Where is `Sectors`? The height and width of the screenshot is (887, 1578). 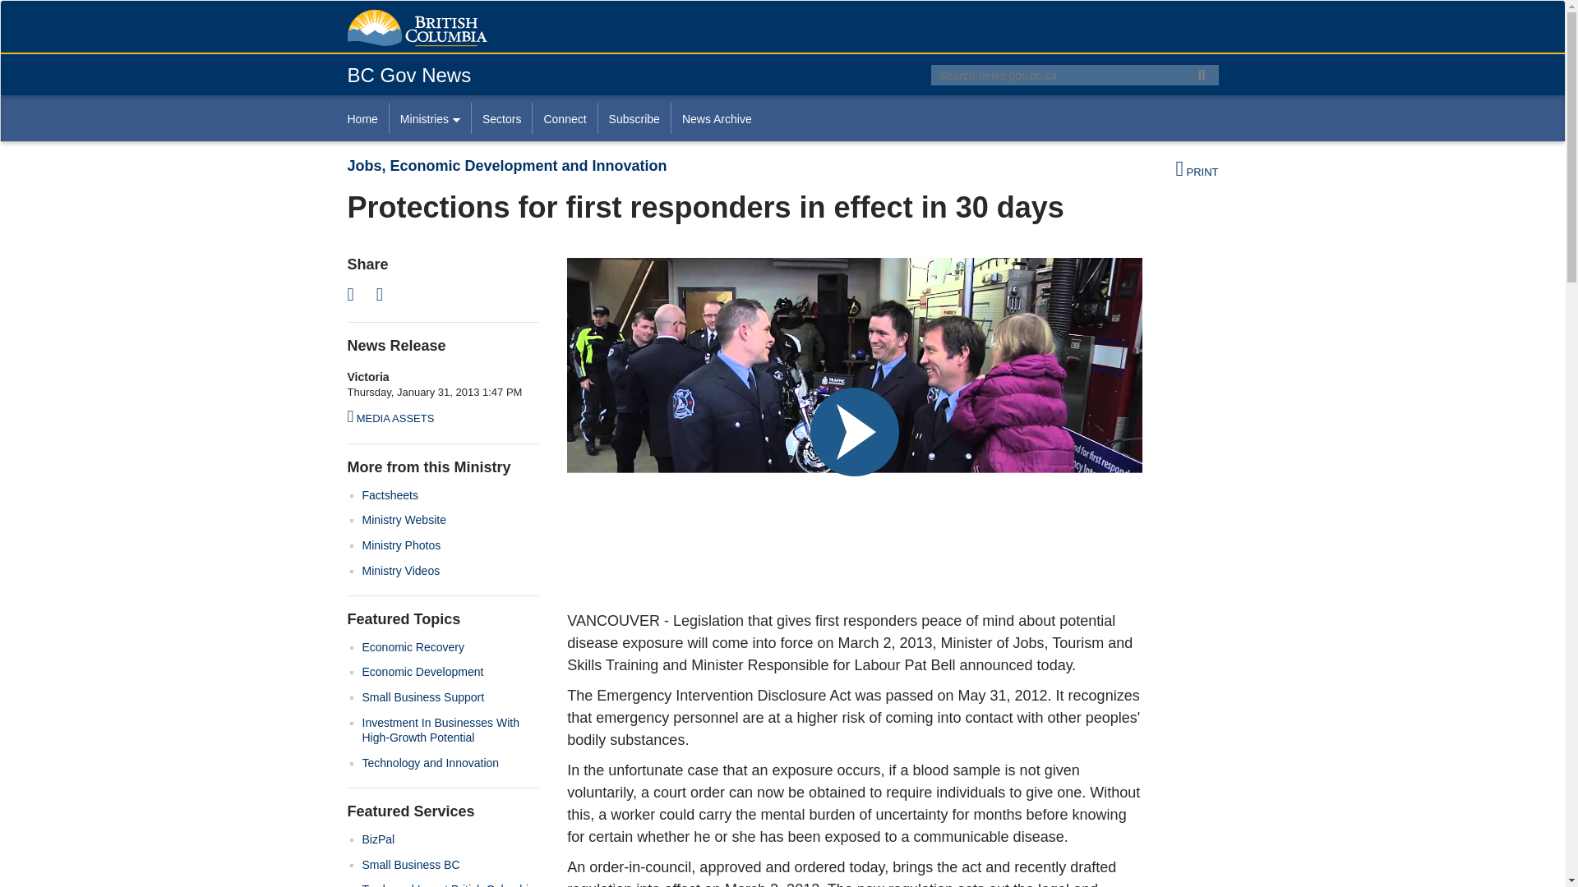 Sectors is located at coordinates (501, 118).